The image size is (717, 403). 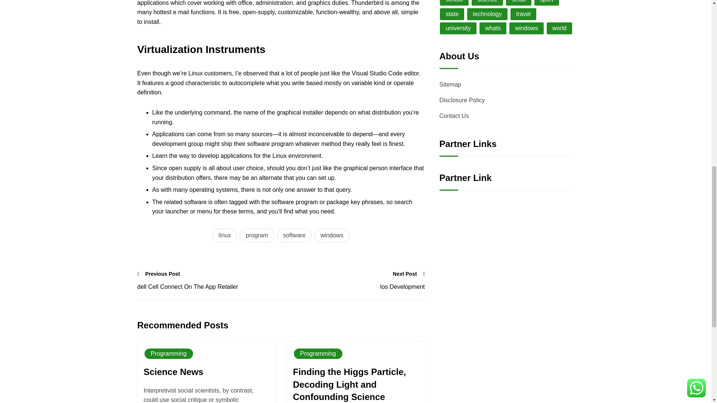 I want to click on dell Cell Connect On The App Retailer, so click(x=209, y=287).